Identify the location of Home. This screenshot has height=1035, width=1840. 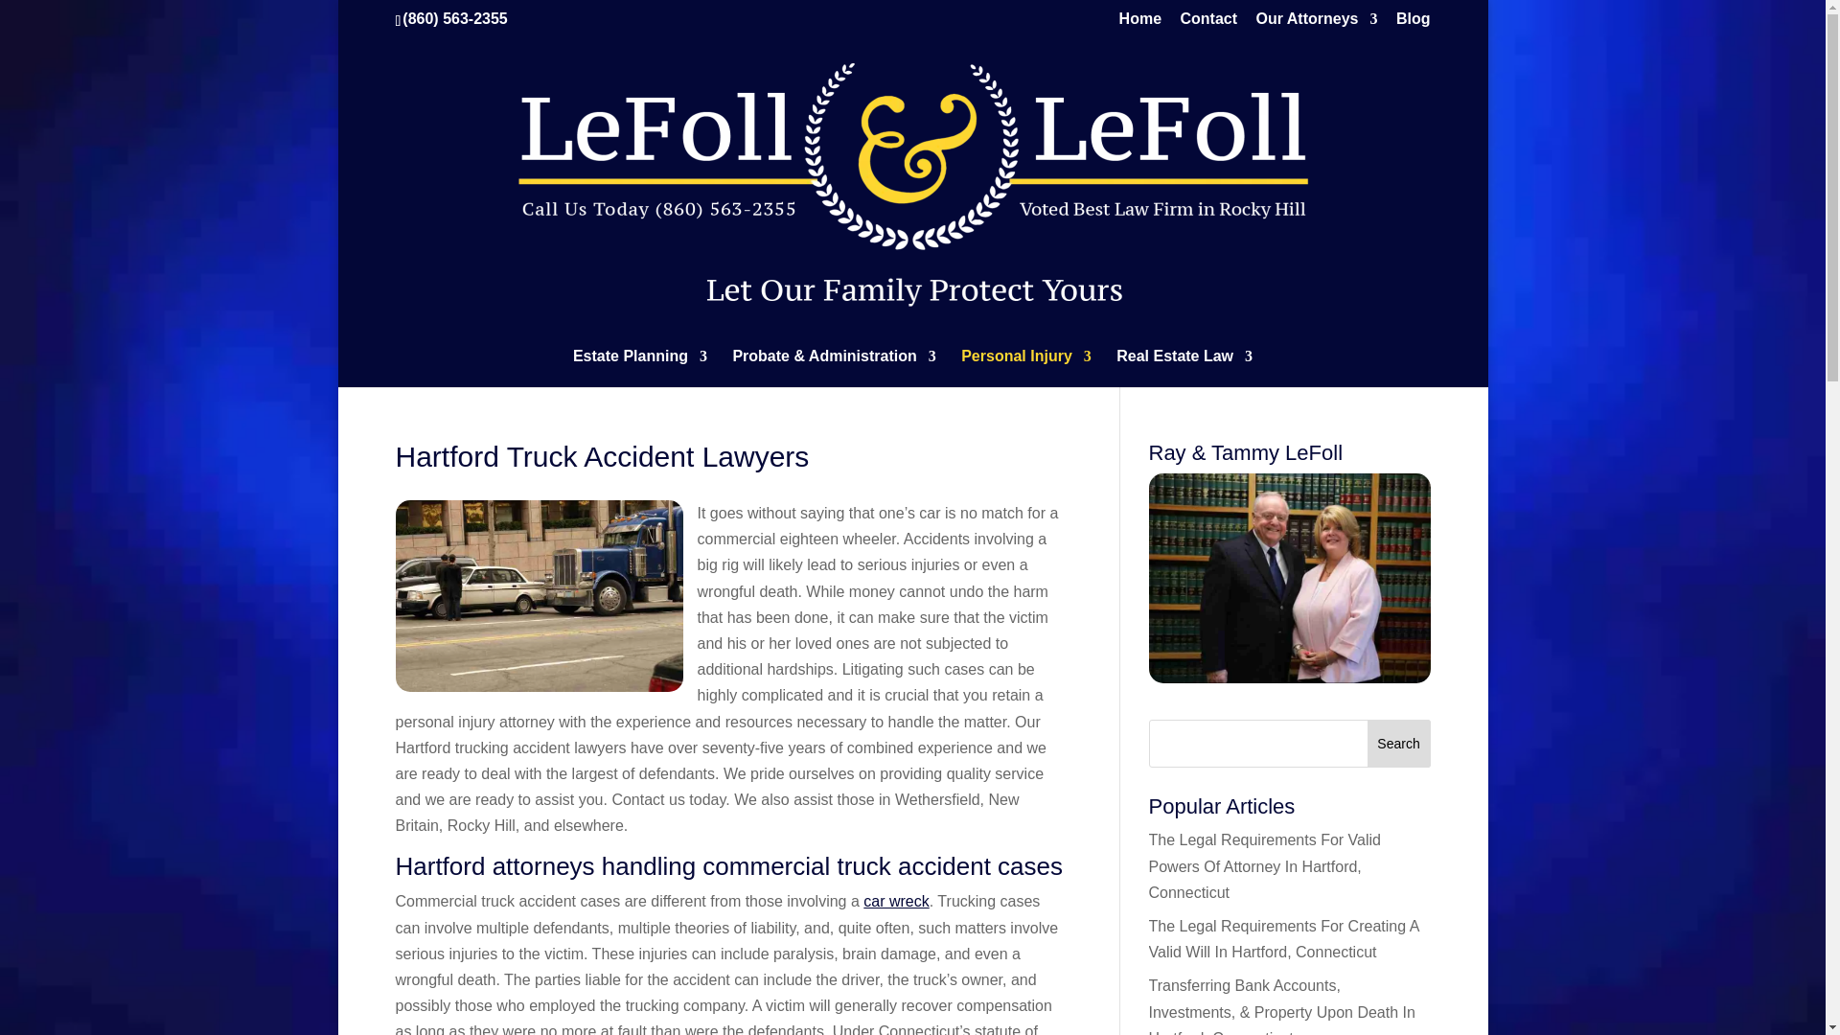
(1139, 24).